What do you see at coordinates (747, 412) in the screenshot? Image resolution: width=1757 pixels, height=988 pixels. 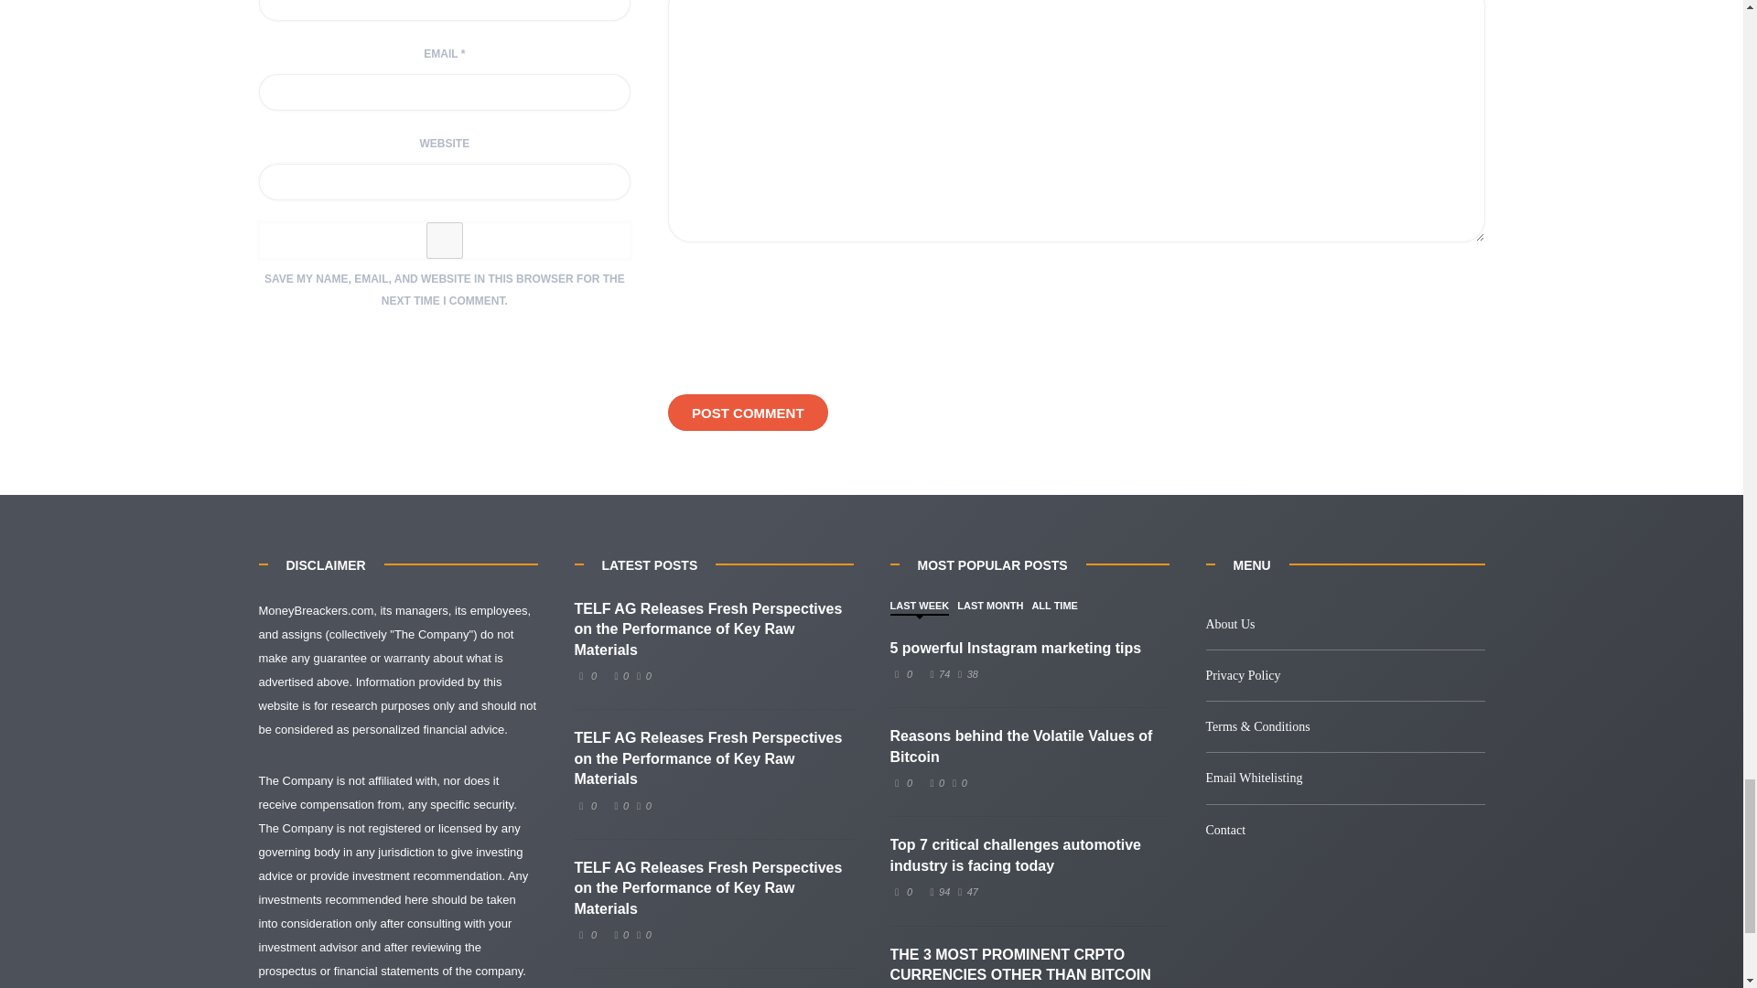 I see `Post Comment` at bounding box center [747, 412].